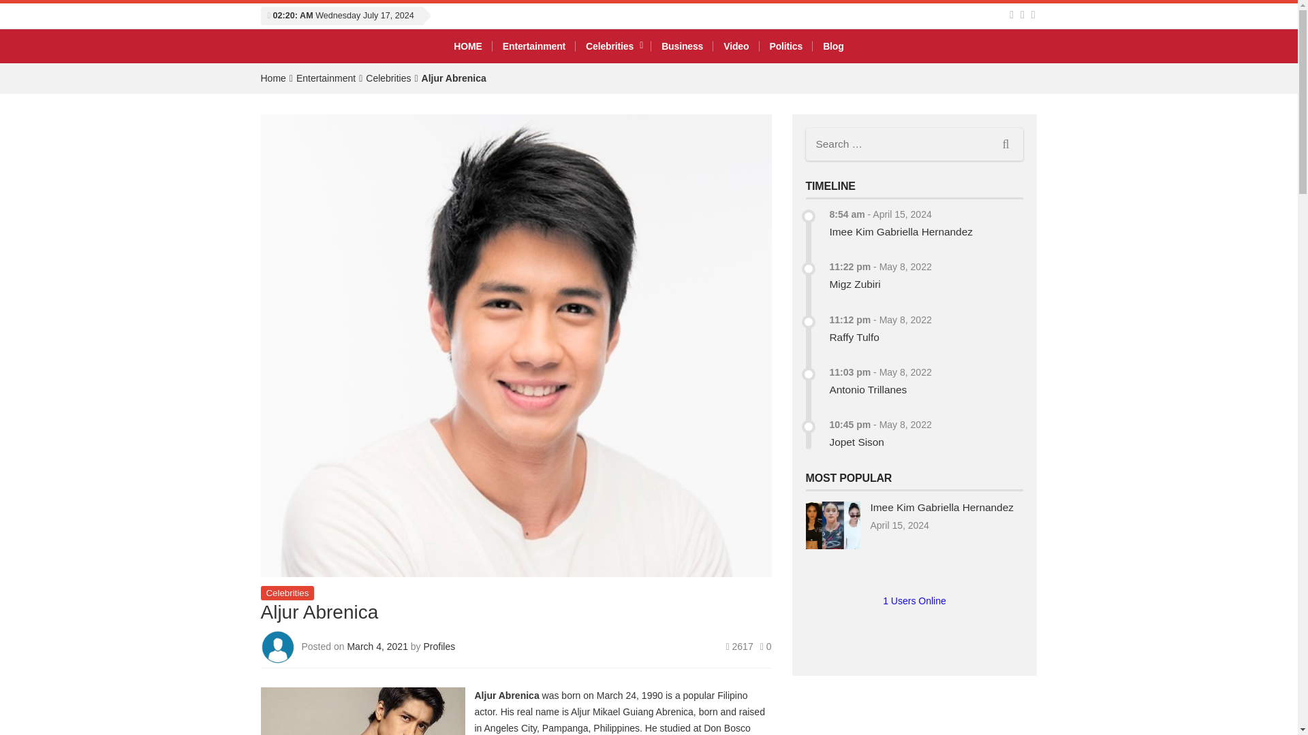  Describe the element at coordinates (388, 78) in the screenshot. I see `Celebrities` at that location.